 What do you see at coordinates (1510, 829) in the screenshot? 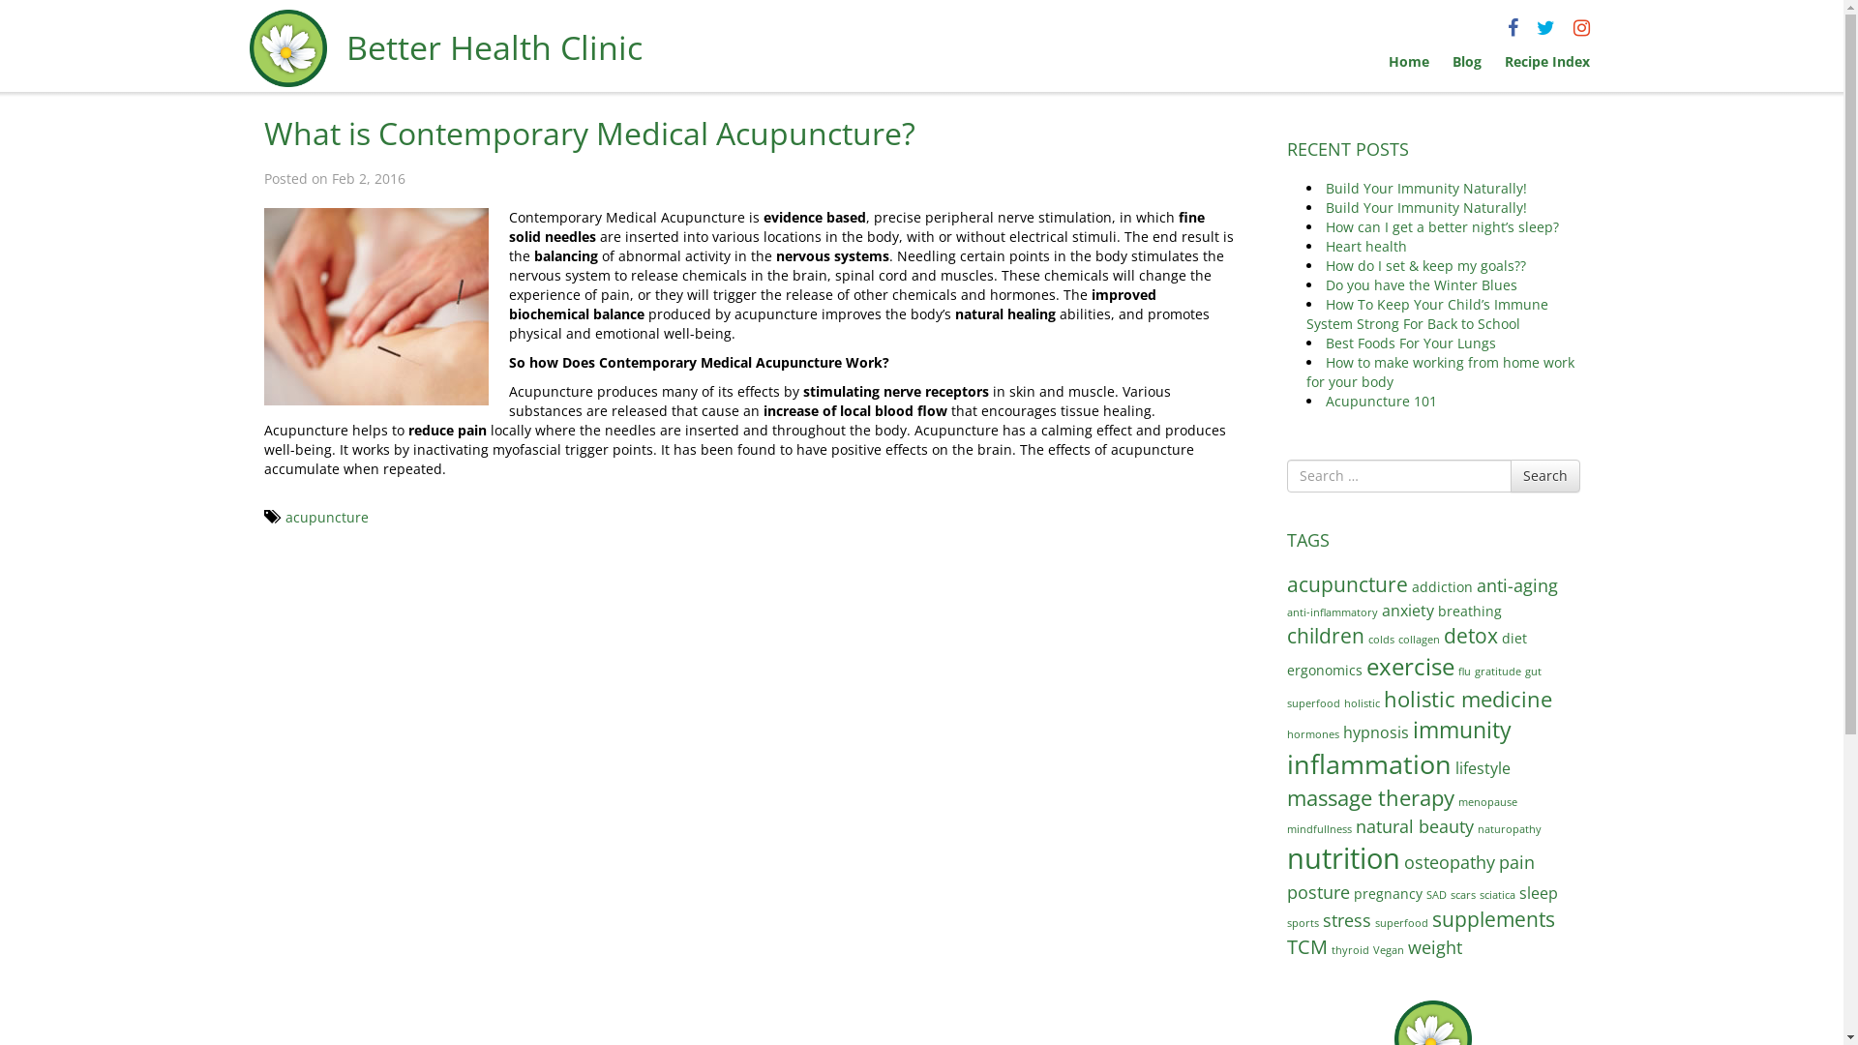
I see `naturopathy` at bounding box center [1510, 829].